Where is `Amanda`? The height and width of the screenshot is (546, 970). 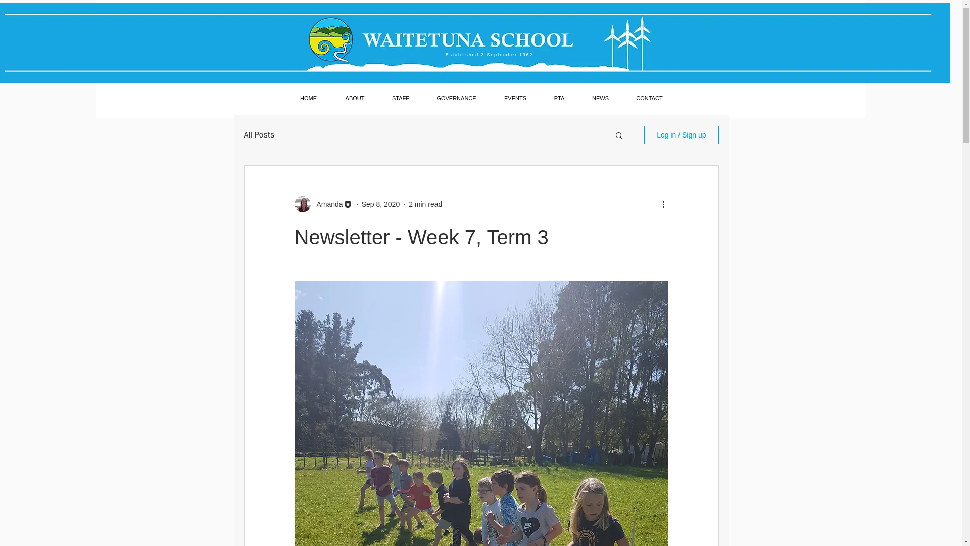 Amanda is located at coordinates (326, 204).